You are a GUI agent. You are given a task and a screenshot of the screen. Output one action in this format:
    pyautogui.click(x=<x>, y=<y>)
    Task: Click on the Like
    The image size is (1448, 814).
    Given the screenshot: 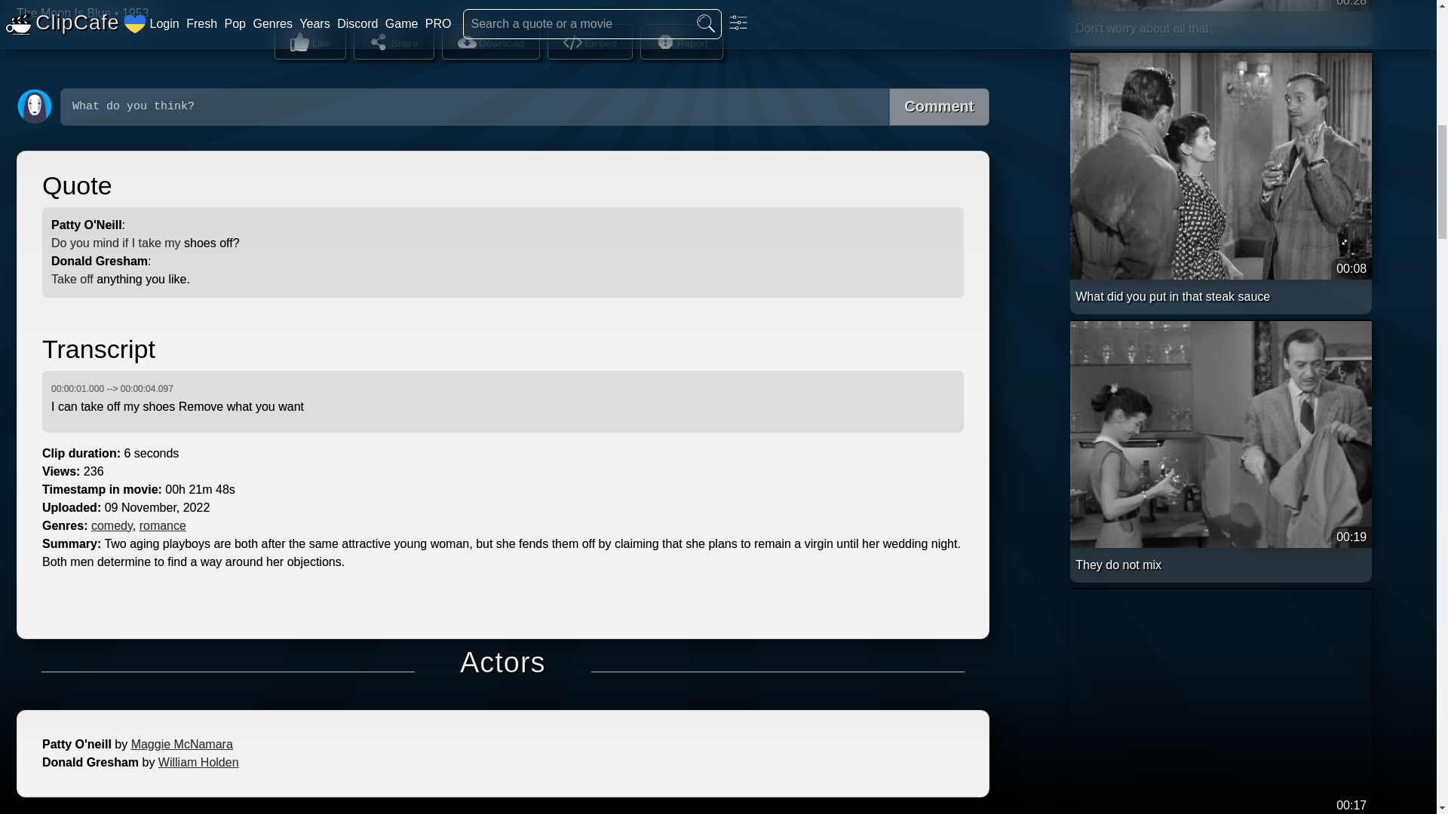 What is the action you would take?
    pyautogui.click(x=310, y=41)
    